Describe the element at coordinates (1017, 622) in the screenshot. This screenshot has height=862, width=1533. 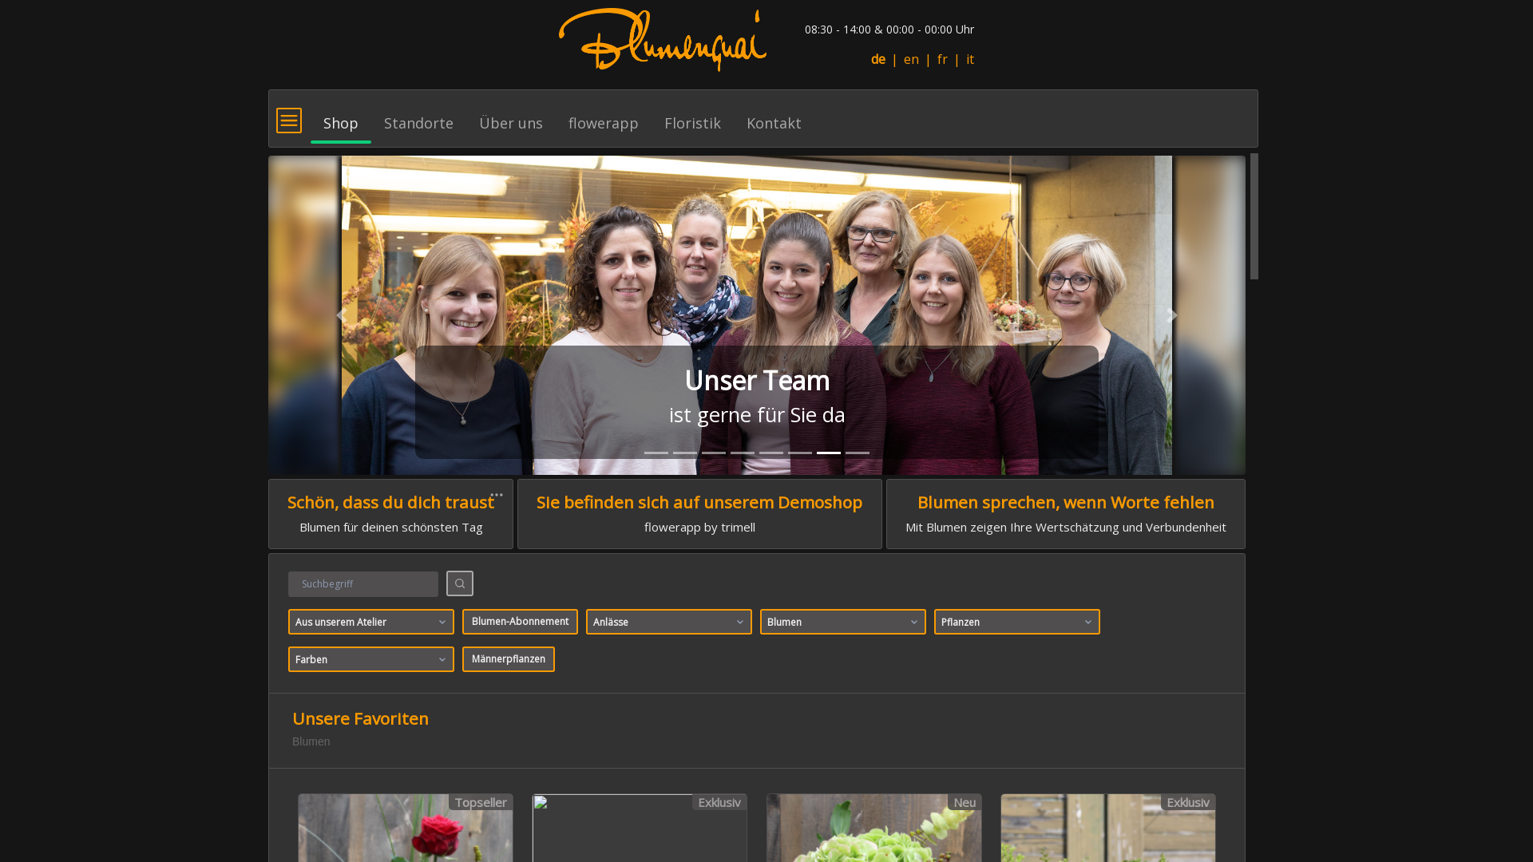
I see `Pflanzen` at that location.